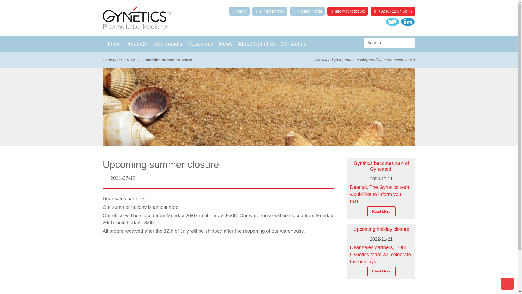  Describe the element at coordinates (113, 44) in the screenshot. I see `Home` at that location.